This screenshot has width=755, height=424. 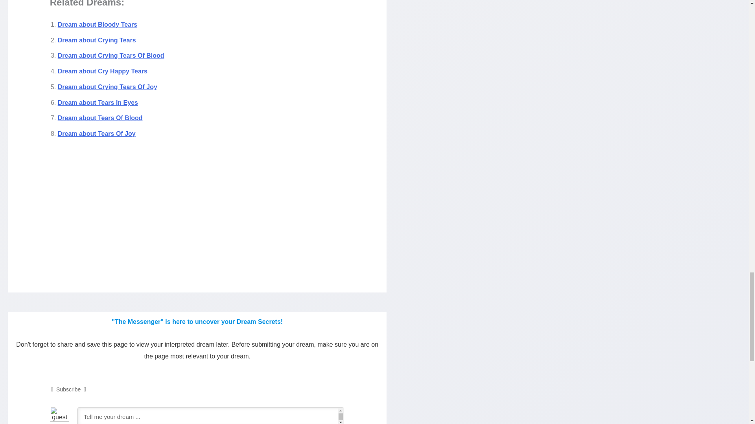 What do you see at coordinates (100, 118) in the screenshot?
I see `Dream about Tears Of Blood` at bounding box center [100, 118].